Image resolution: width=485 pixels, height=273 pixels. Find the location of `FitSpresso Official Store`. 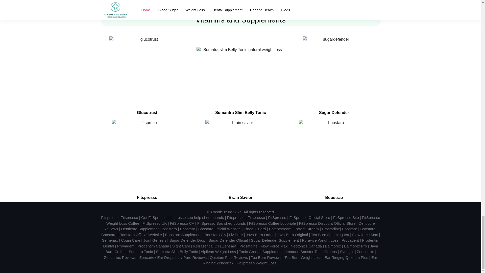

FitSpresso Official Store is located at coordinates (309, 217).